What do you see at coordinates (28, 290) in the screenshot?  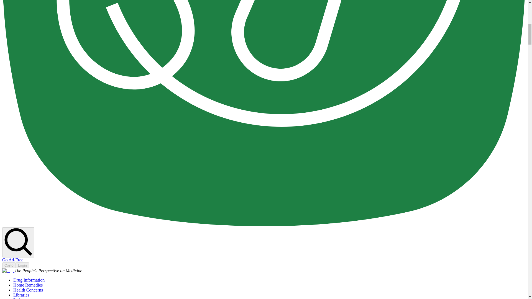 I see `Health Concerns` at bounding box center [28, 290].